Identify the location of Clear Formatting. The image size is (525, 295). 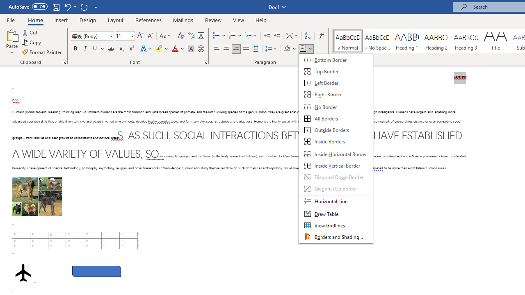
(181, 36).